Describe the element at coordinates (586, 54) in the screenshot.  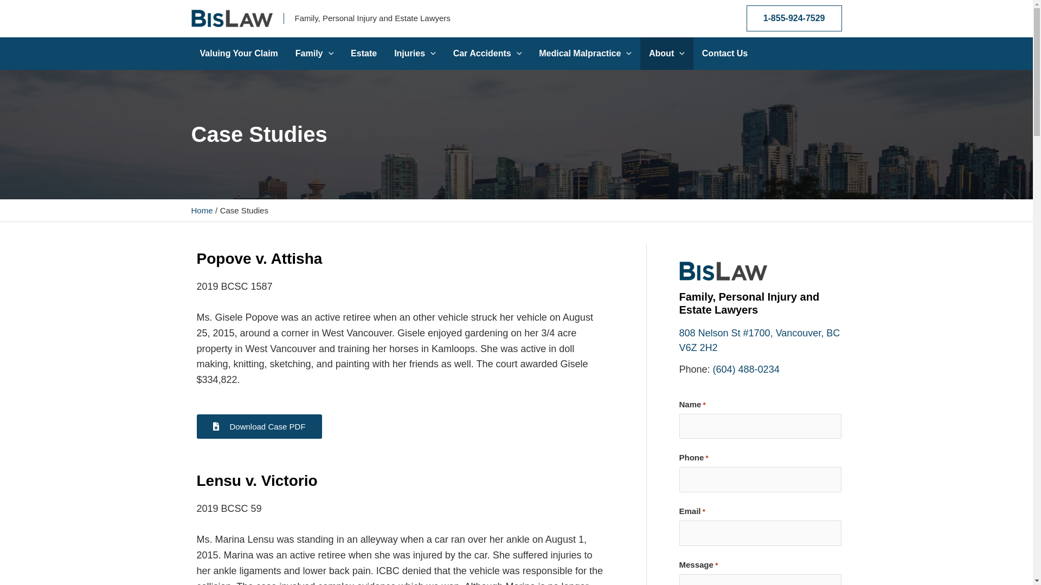
I see `Medical Malpractice` at that location.